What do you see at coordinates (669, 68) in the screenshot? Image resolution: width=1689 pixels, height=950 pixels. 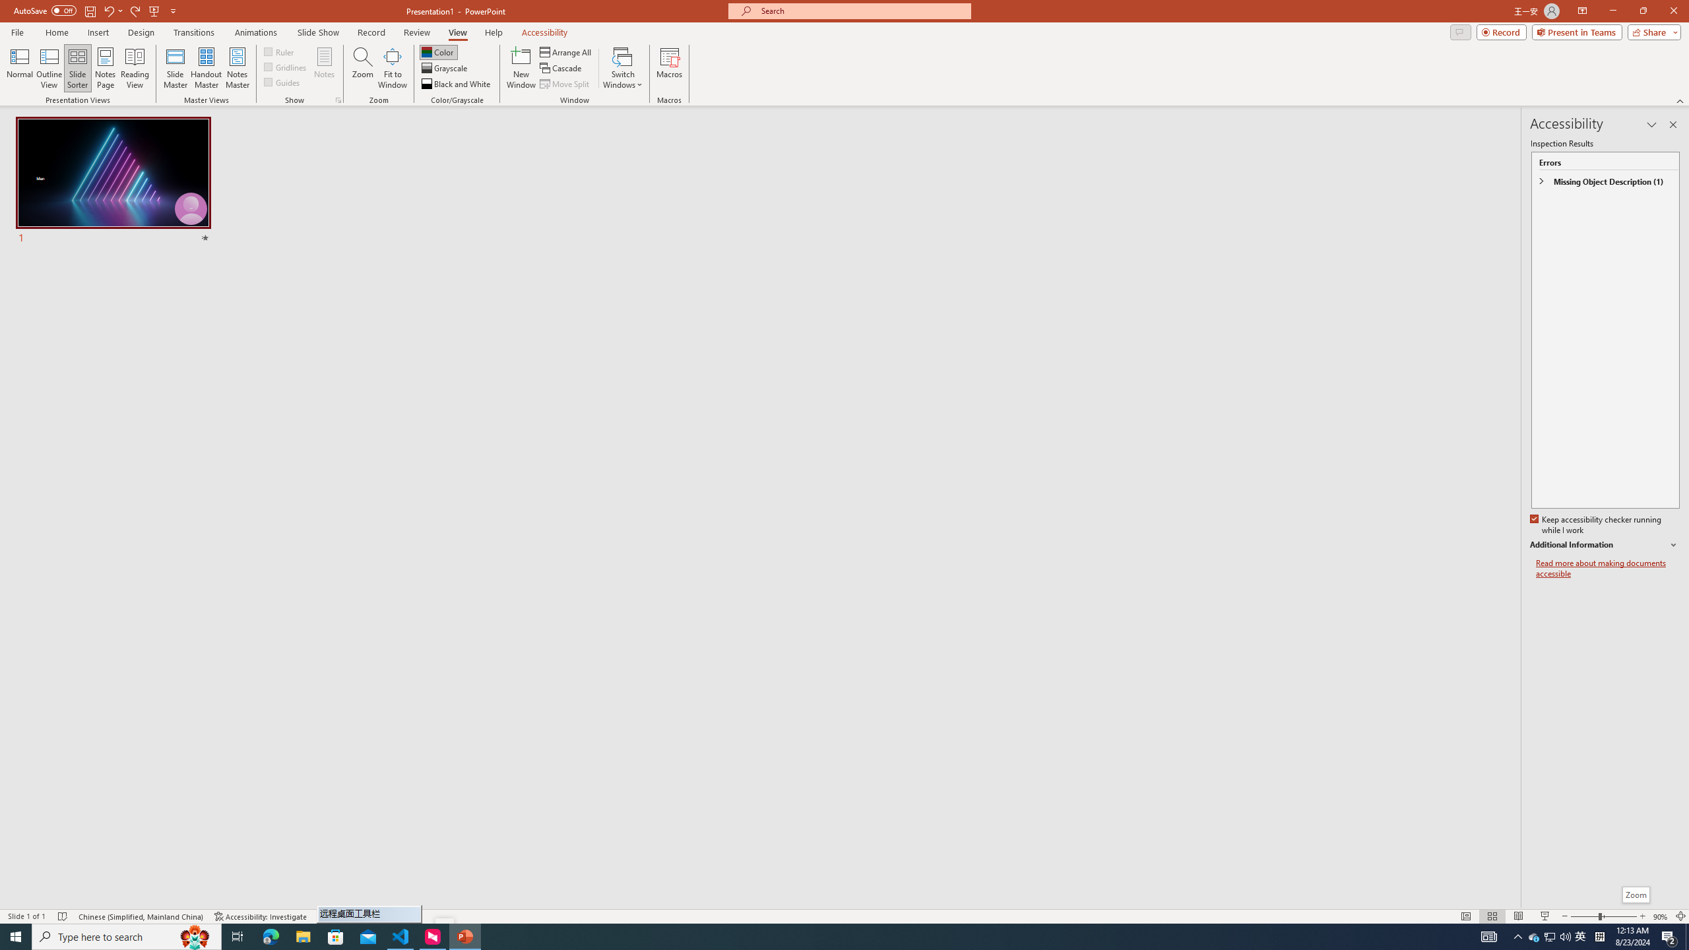 I see `Macros` at bounding box center [669, 68].